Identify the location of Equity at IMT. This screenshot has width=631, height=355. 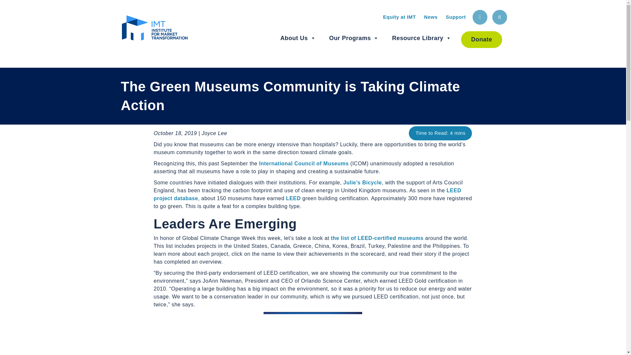
(399, 17).